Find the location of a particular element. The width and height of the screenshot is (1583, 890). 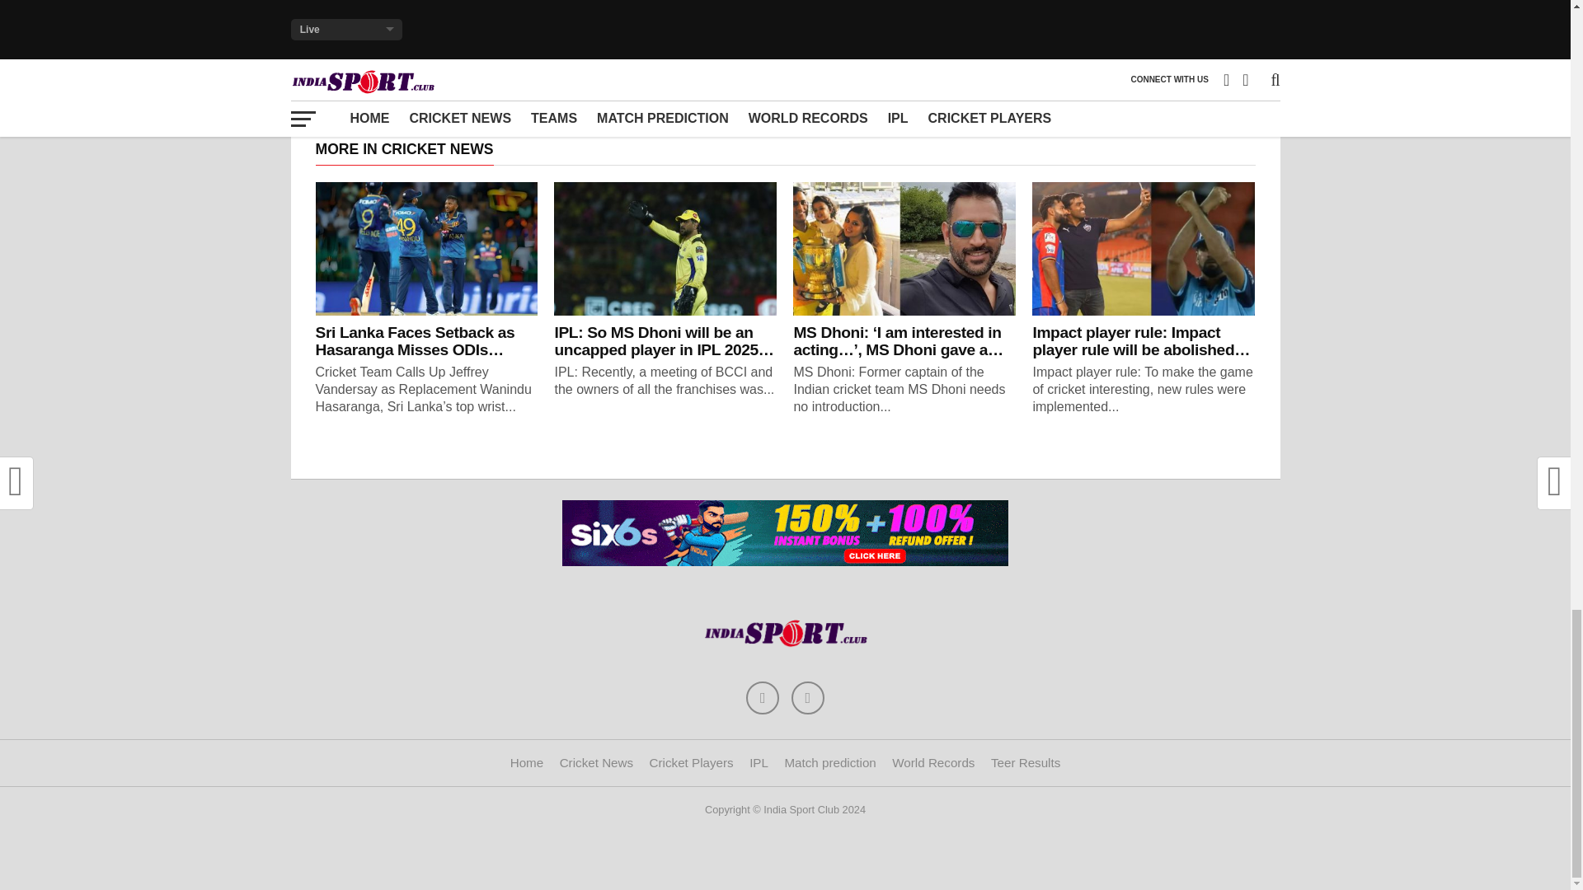

BRANDON KING is located at coordinates (760, 7).